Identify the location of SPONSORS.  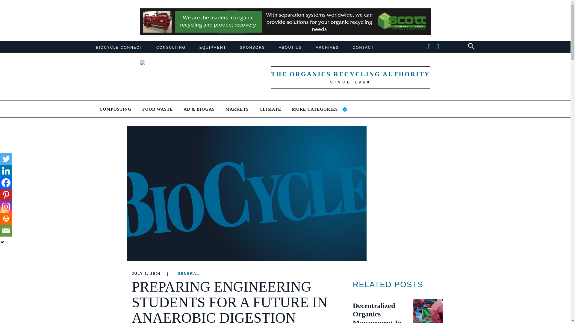
(252, 48).